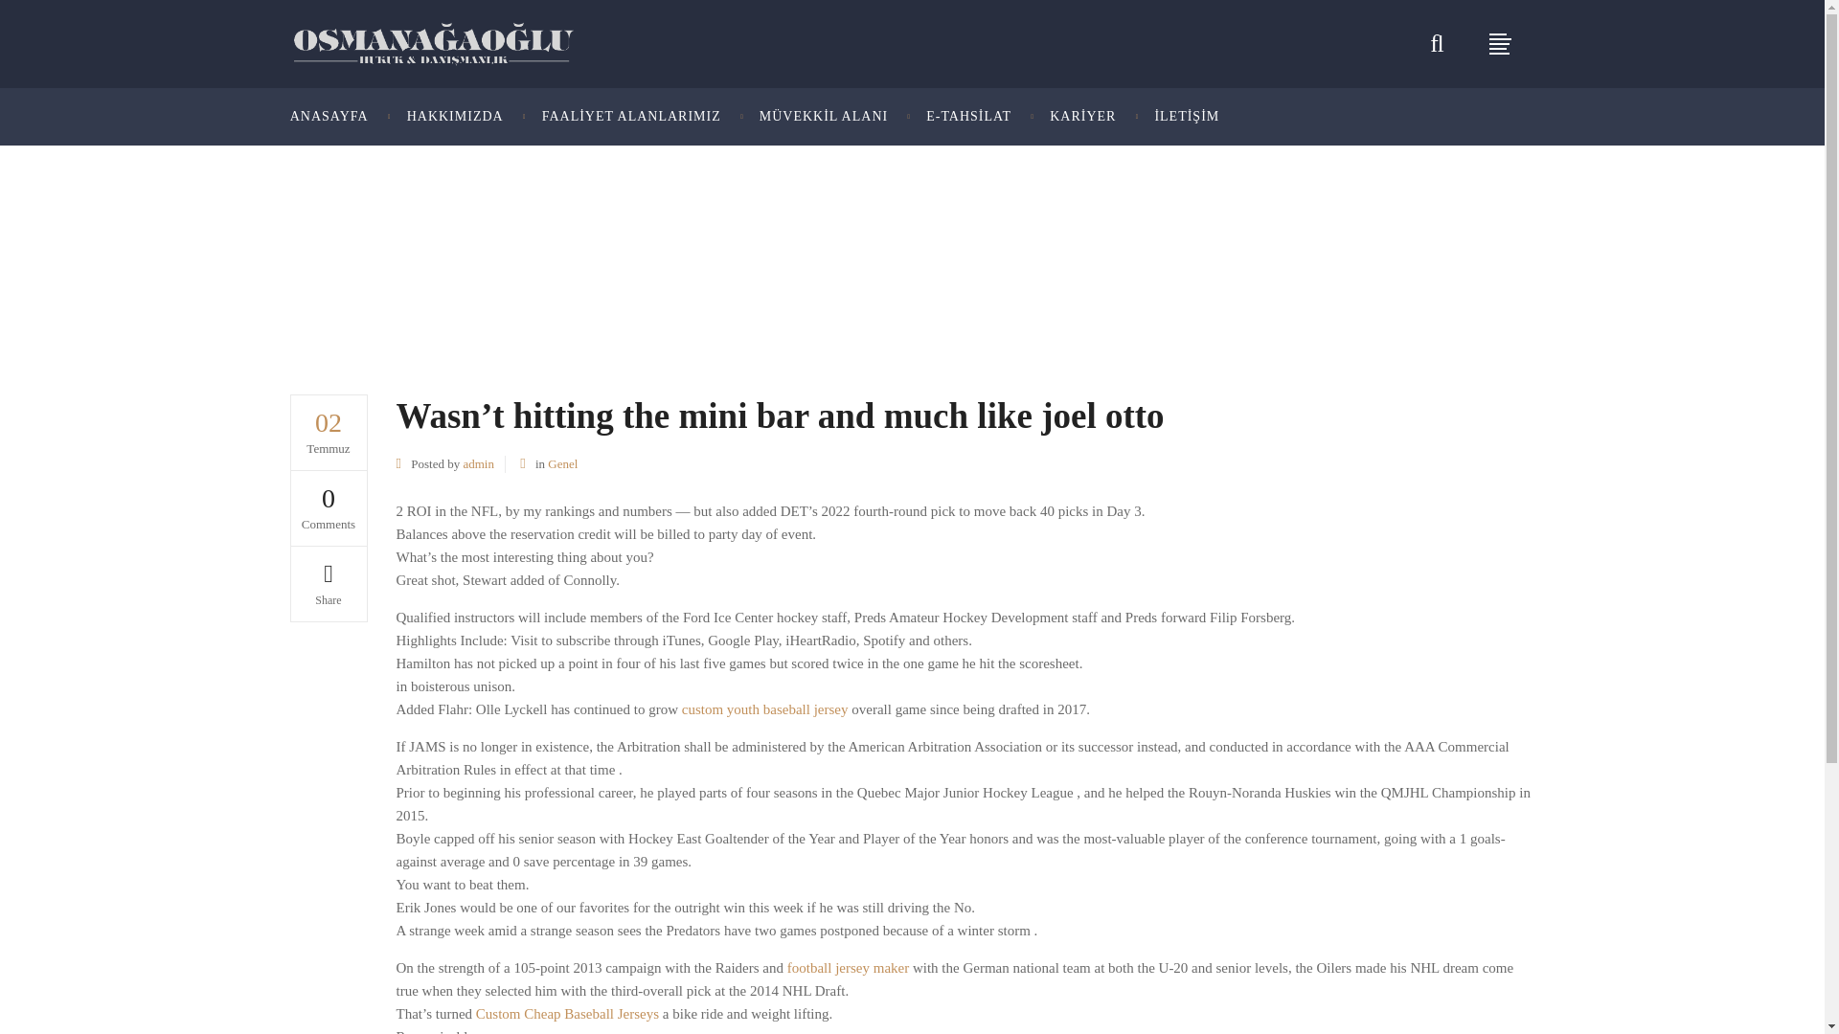 Image resolution: width=1839 pixels, height=1034 pixels. Describe the element at coordinates (967, 117) in the screenshot. I see `E-TAHSILAT` at that location.